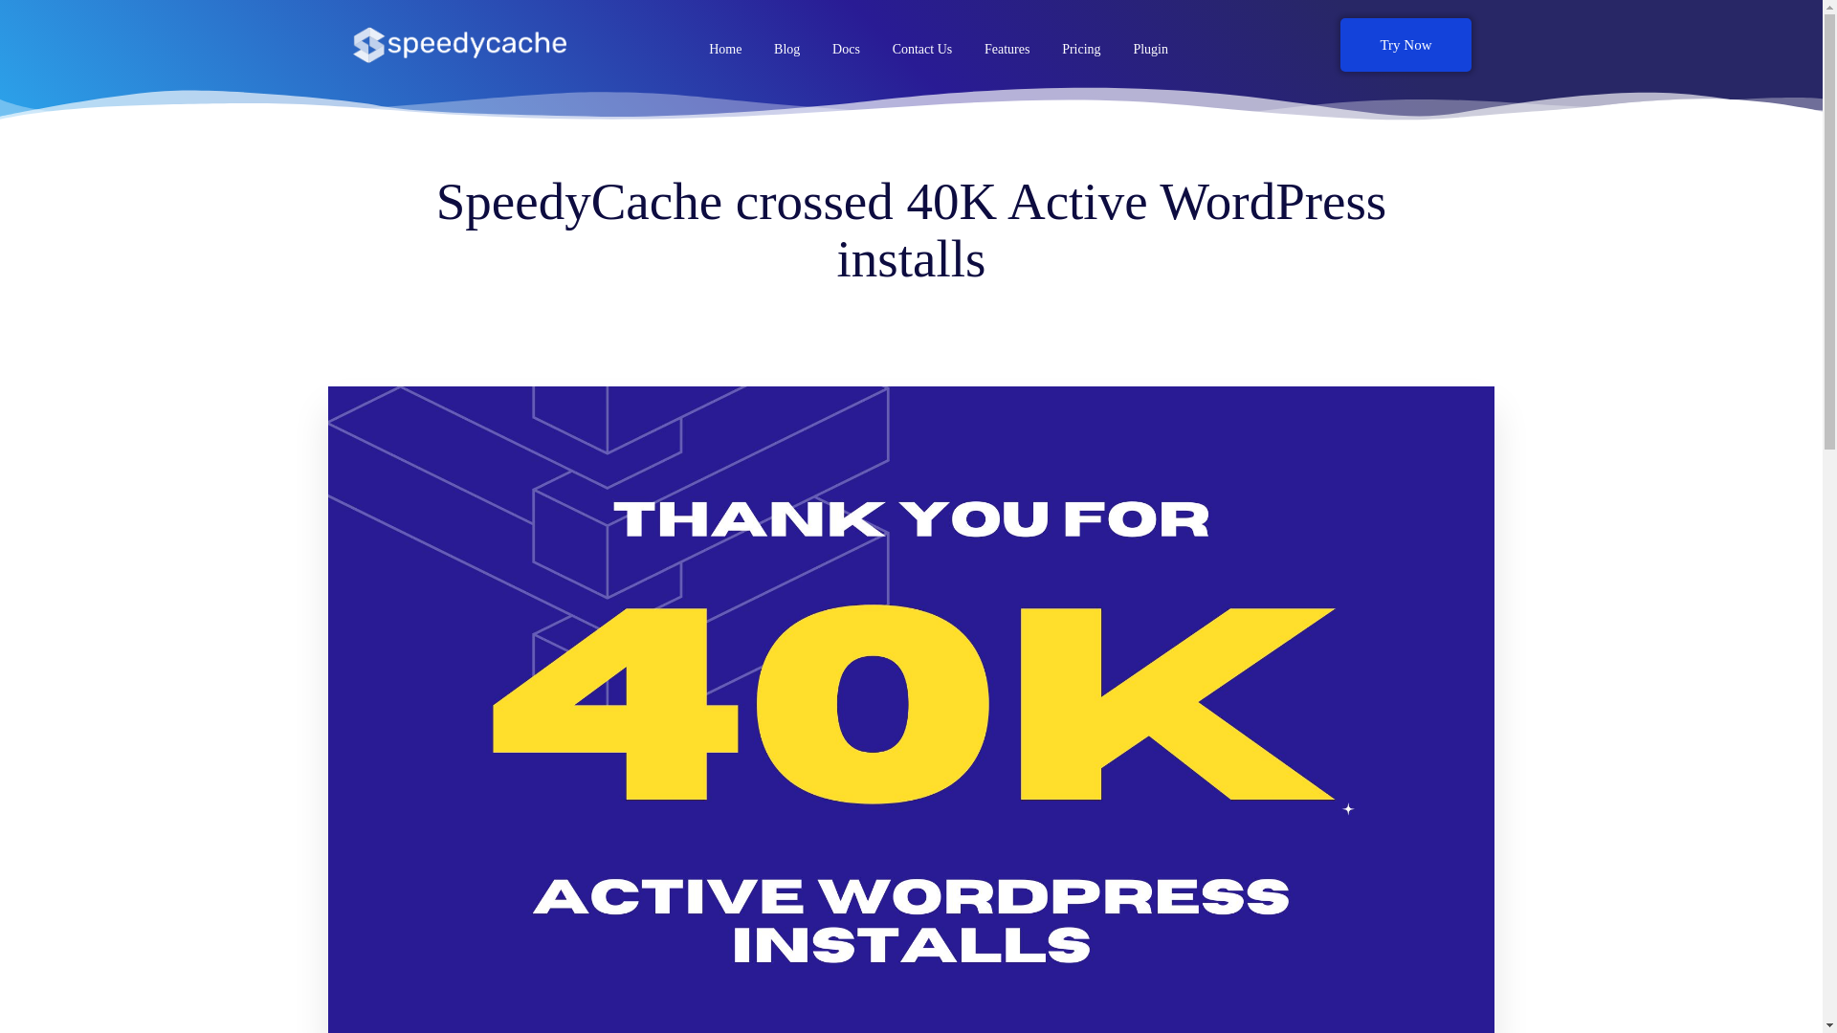 This screenshot has height=1033, width=1837. I want to click on Contact Us, so click(922, 49).